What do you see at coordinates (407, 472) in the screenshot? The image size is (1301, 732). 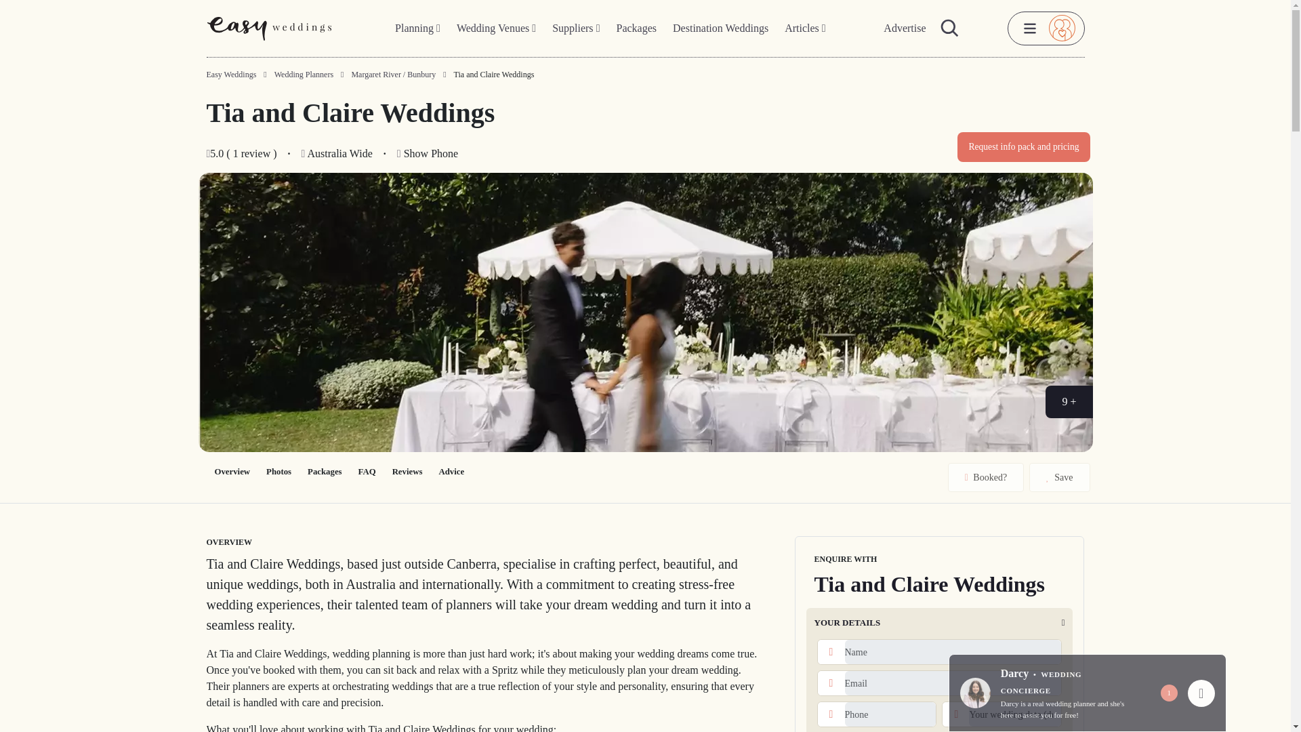 I see `Reviews` at bounding box center [407, 472].